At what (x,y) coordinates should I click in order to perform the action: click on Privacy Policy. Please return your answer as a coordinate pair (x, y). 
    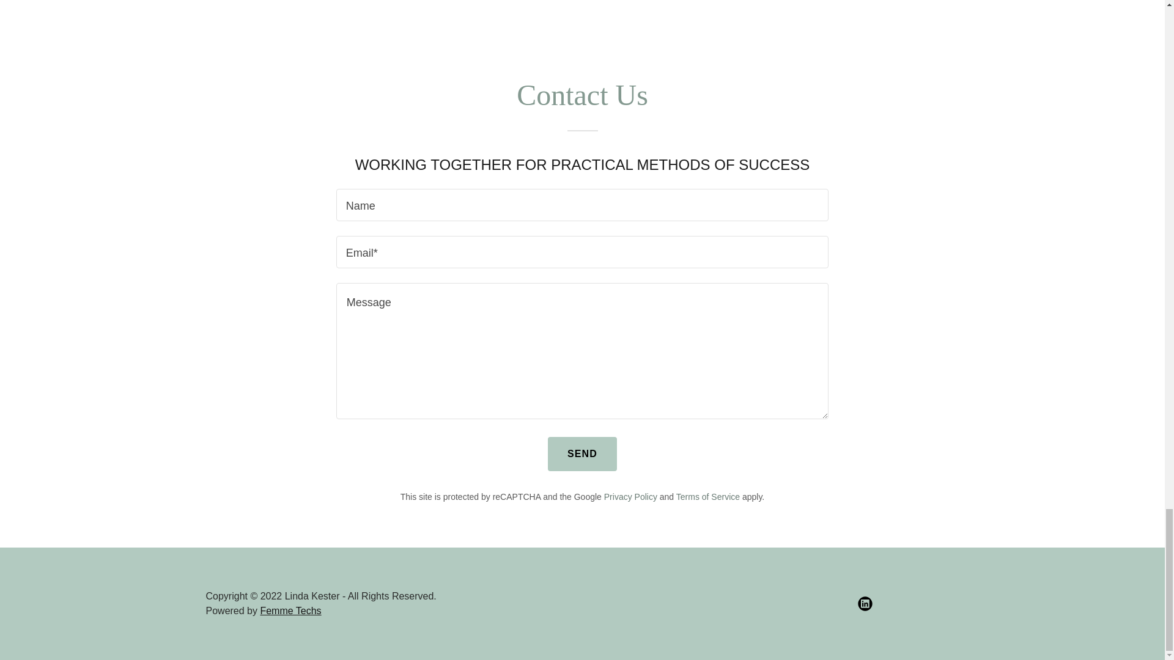
    Looking at the image, I should click on (631, 496).